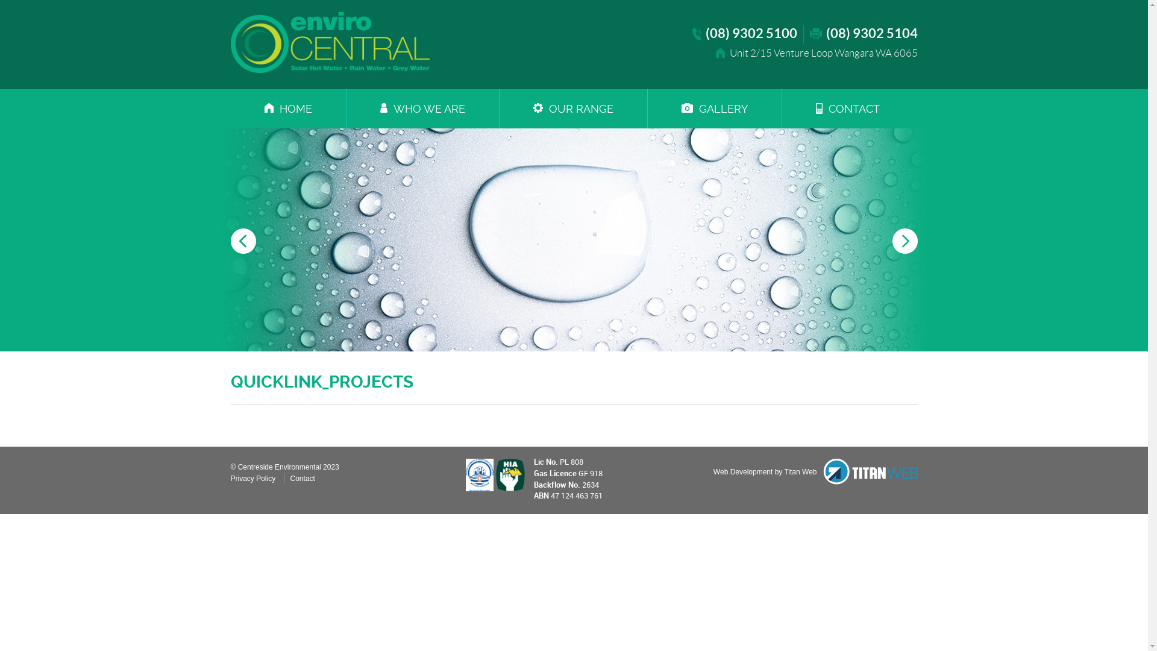 This screenshot has width=1157, height=651. Describe the element at coordinates (253, 479) in the screenshot. I see `Privacy Policy` at that location.